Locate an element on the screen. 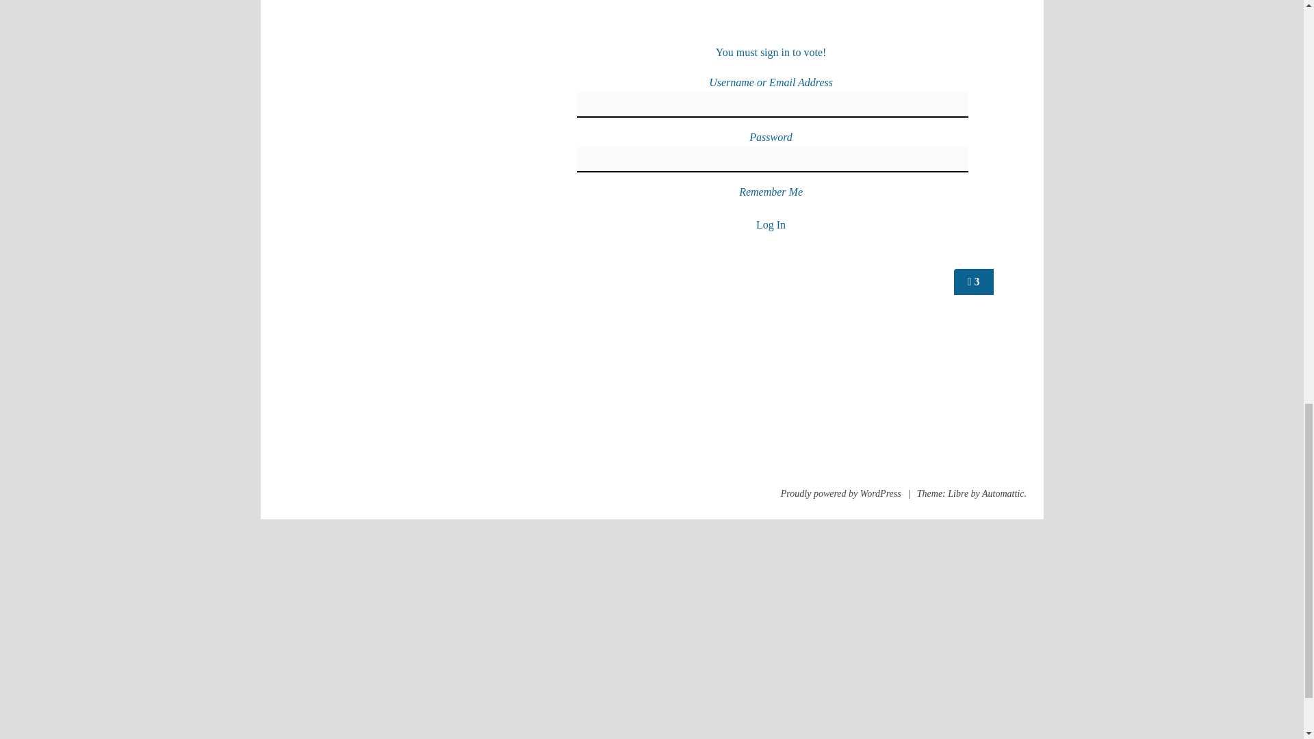  Log In is located at coordinates (771, 223).